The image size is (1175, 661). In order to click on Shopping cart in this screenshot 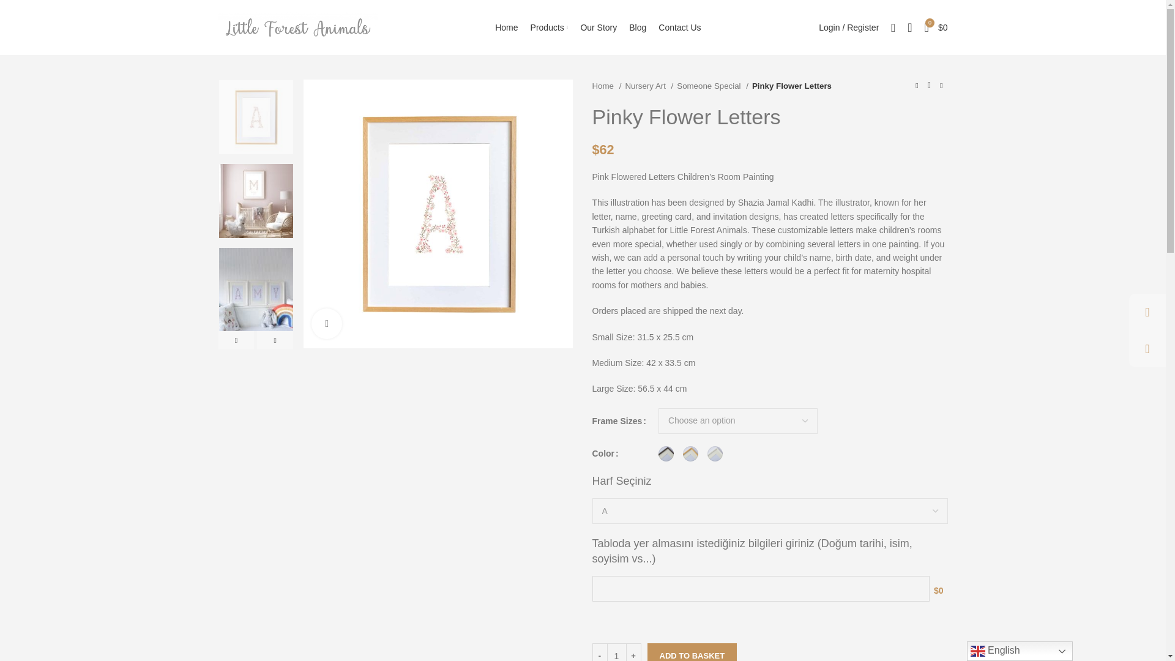, I will do `click(936, 27)`.